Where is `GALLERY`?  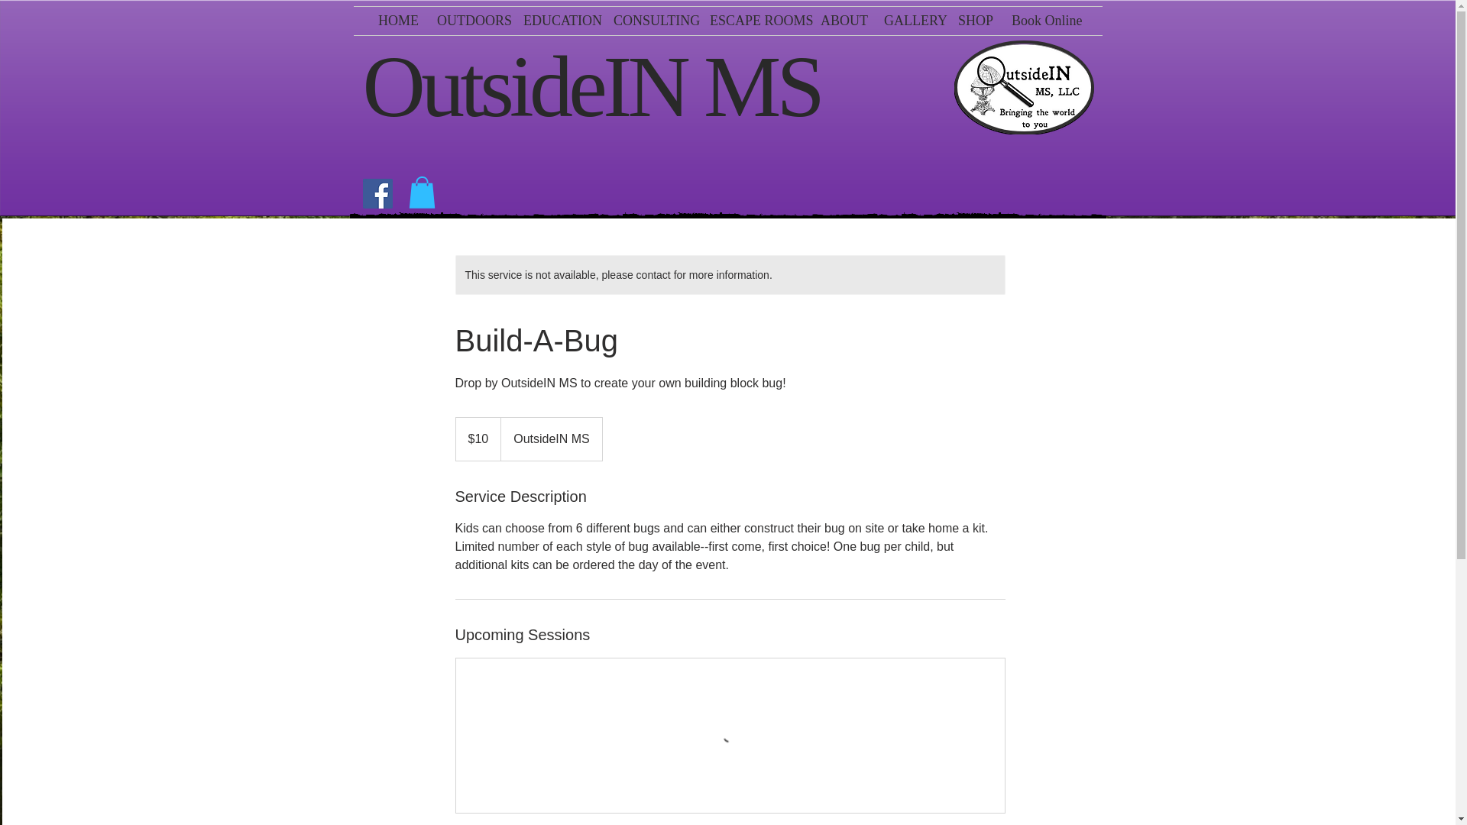 GALLERY is located at coordinates (909, 21).